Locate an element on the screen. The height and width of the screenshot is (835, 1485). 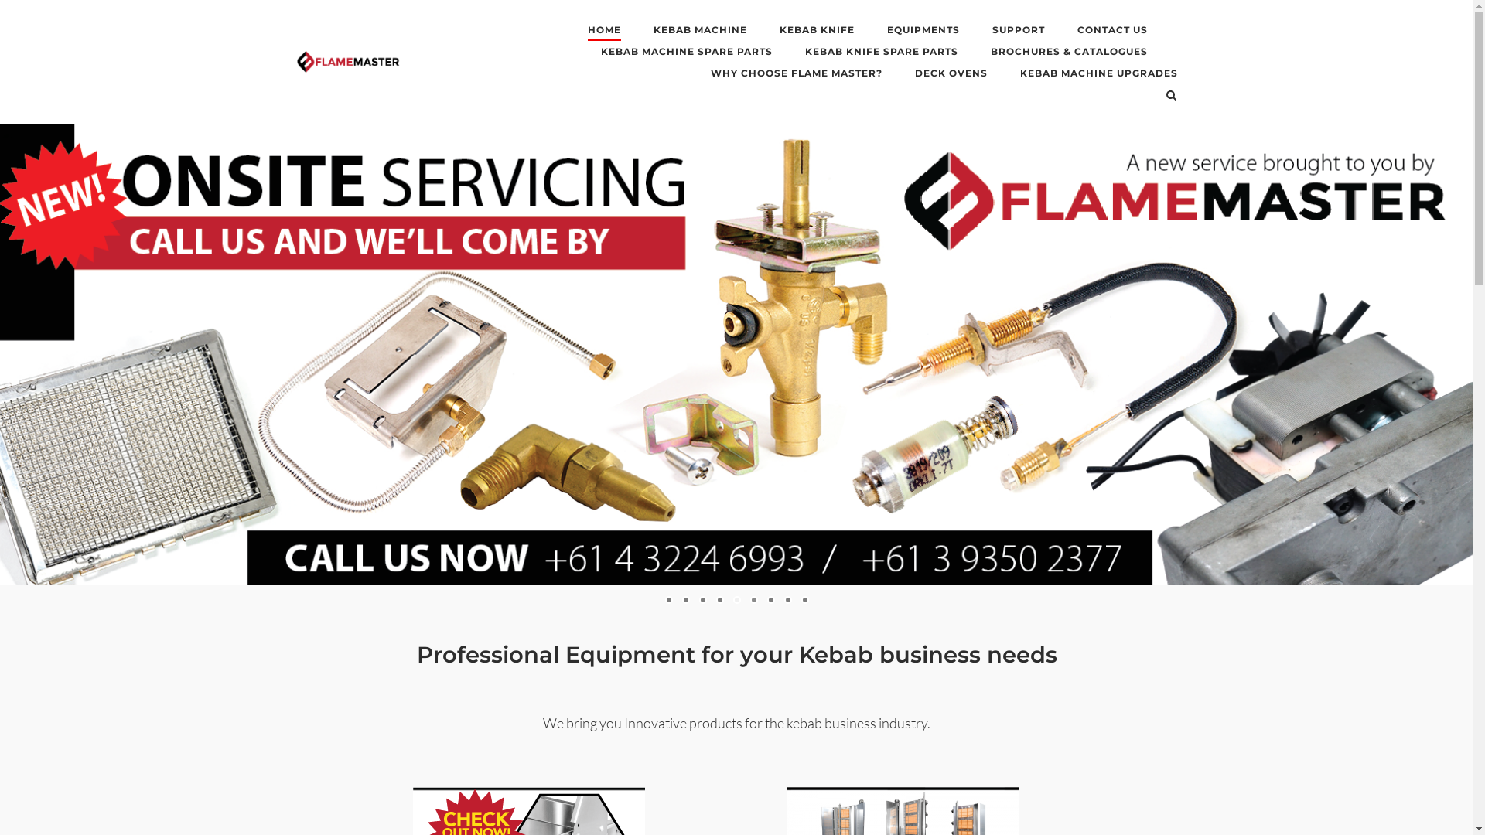
8 is located at coordinates (787, 600).